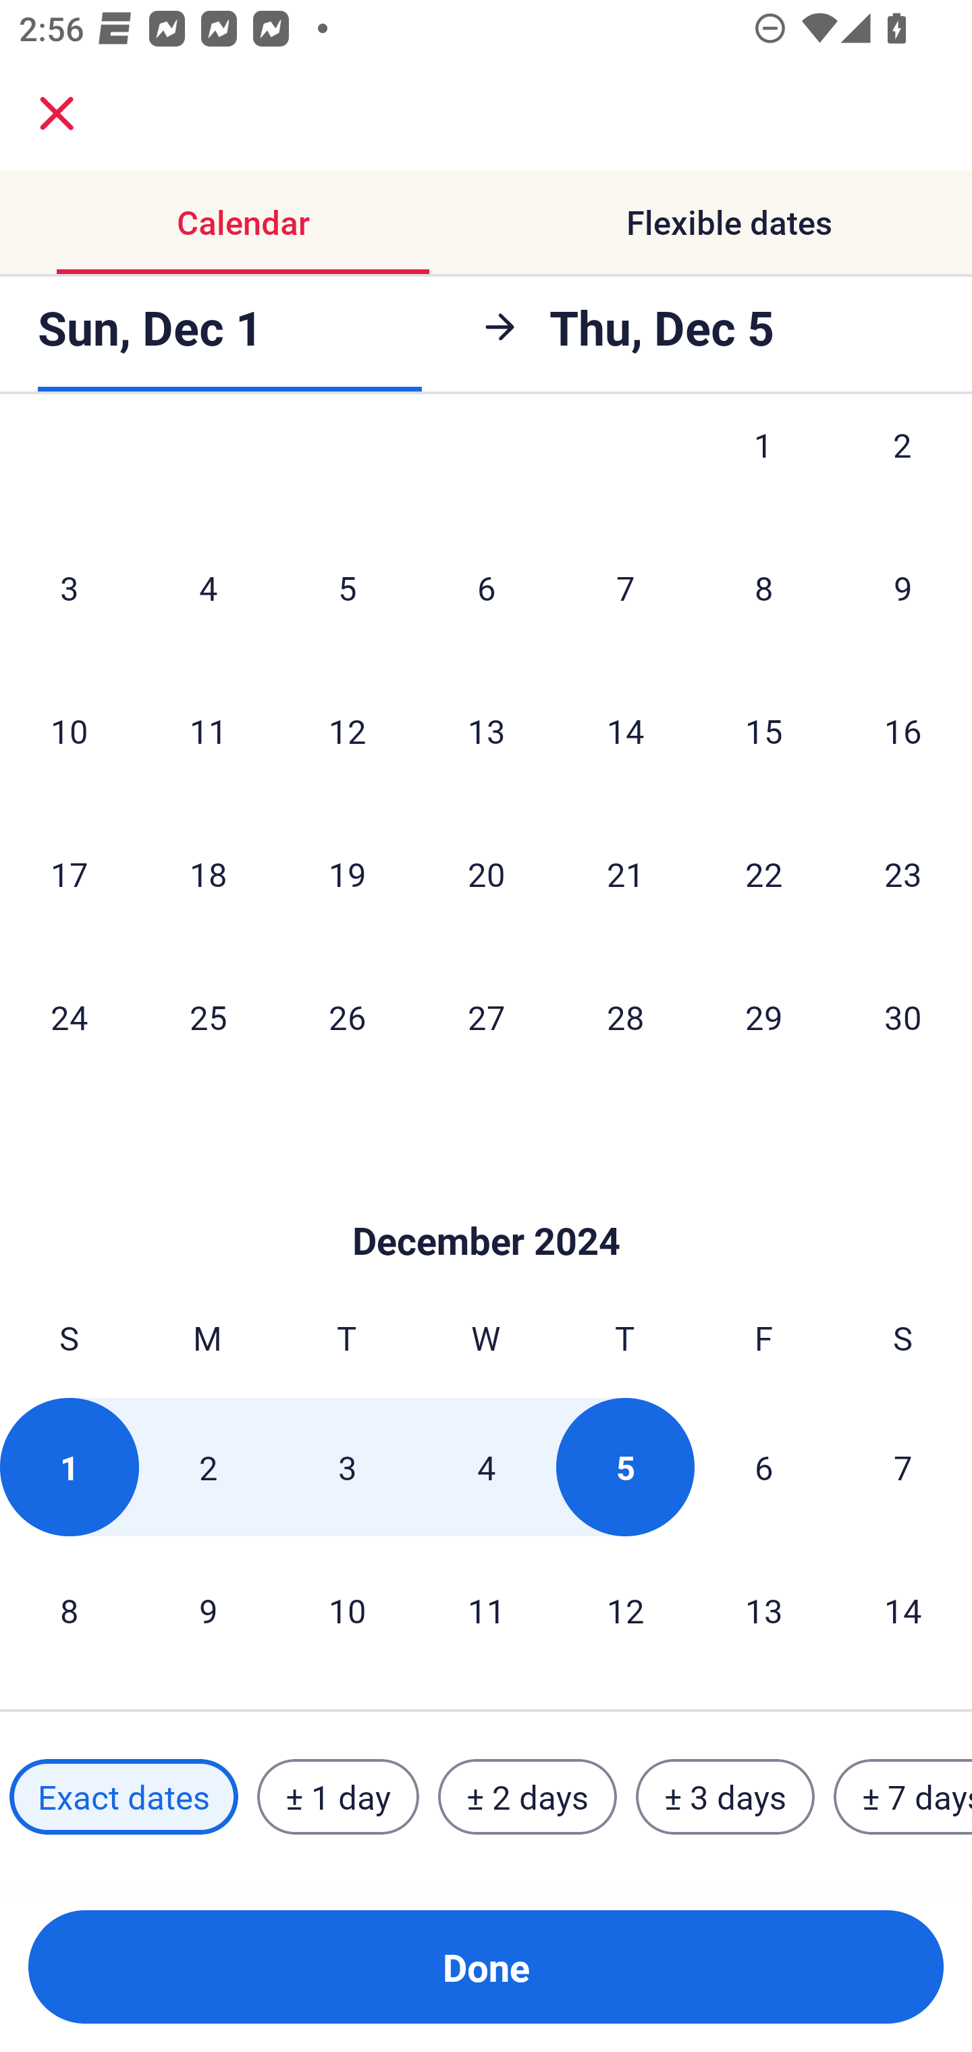 The image size is (972, 2052). I want to click on 13 Wednesday, November 13, 2024, so click(486, 730).